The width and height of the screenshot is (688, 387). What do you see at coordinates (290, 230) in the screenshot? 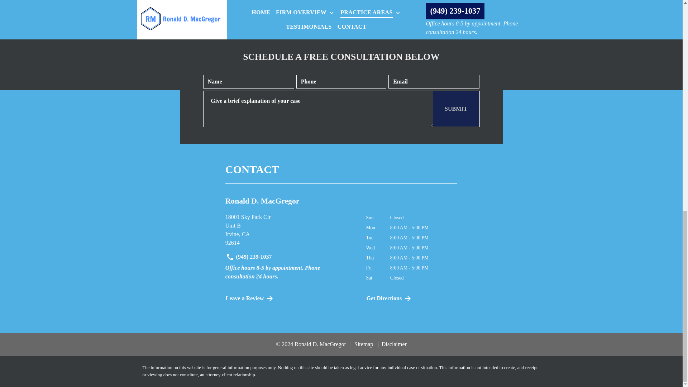
I see `Sitemap` at bounding box center [290, 230].